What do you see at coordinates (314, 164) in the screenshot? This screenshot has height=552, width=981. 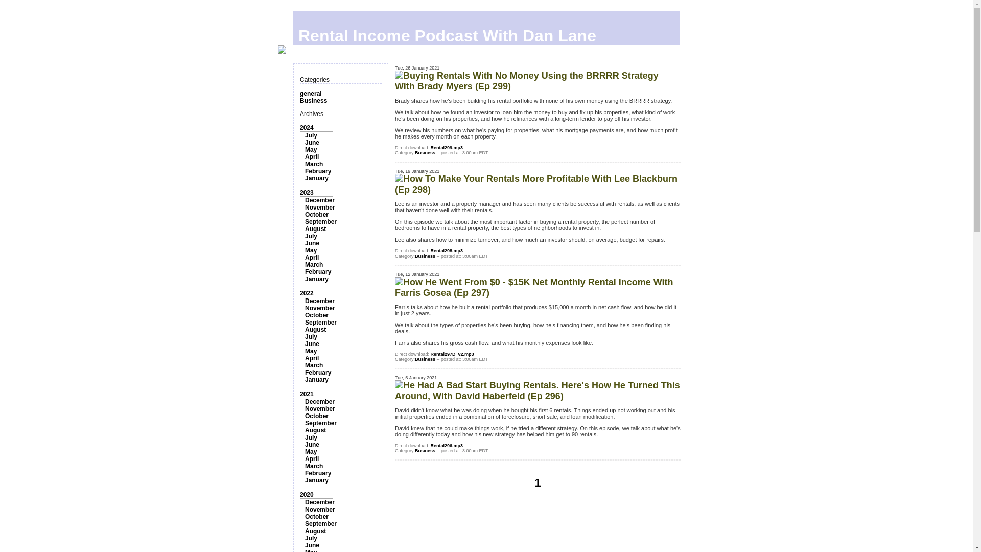 I see `March` at bounding box center [314, 164].